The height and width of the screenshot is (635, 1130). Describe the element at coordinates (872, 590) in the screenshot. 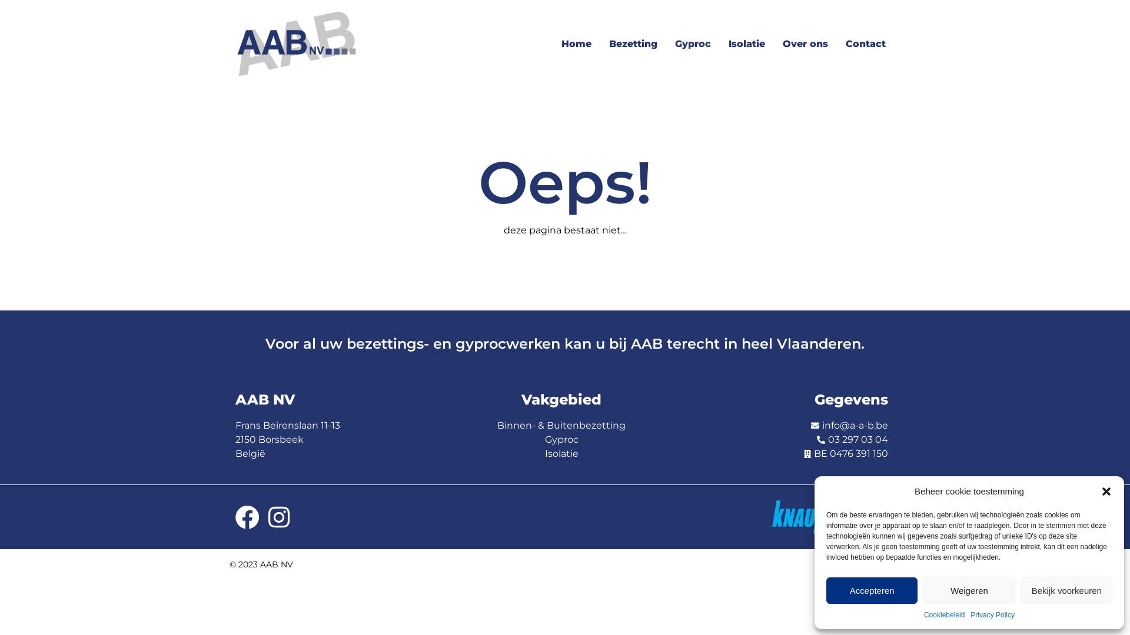

I see `Accepteren` at that location.